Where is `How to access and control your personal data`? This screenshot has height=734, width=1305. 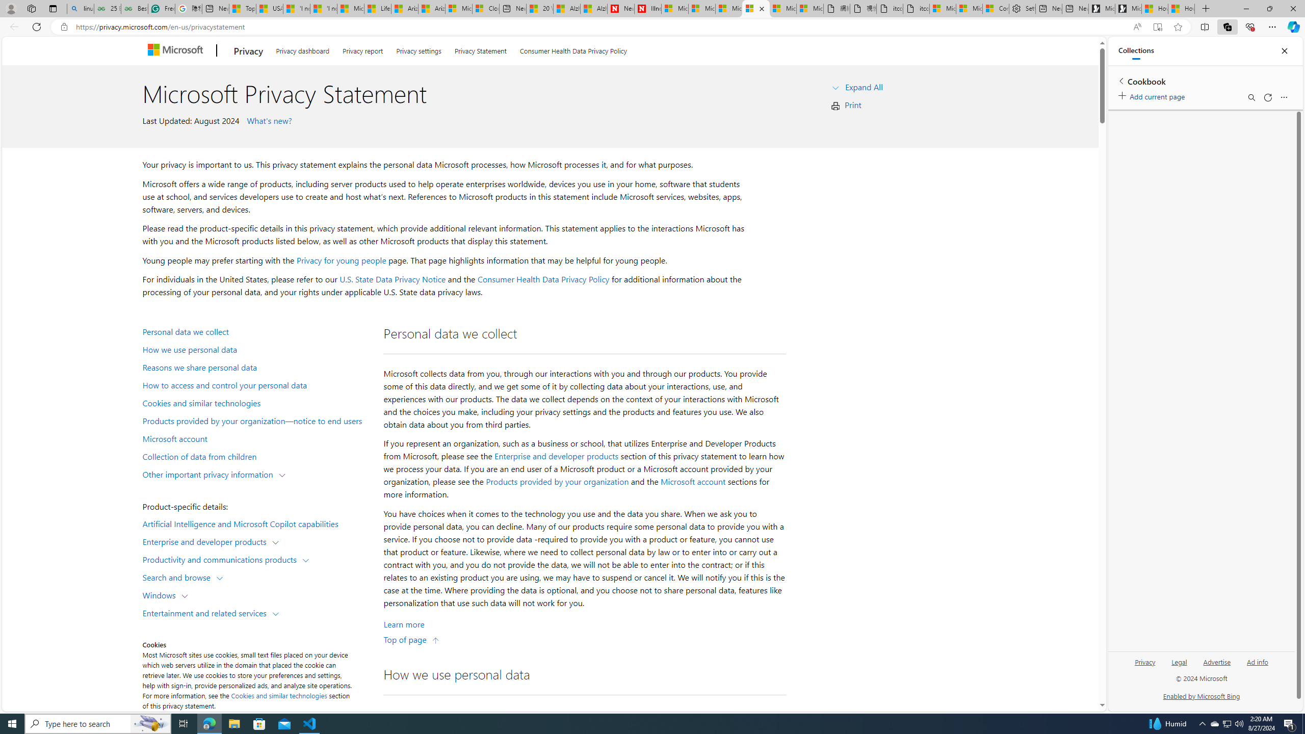 How to access and control your personal data is located at coordinates (258, 384).